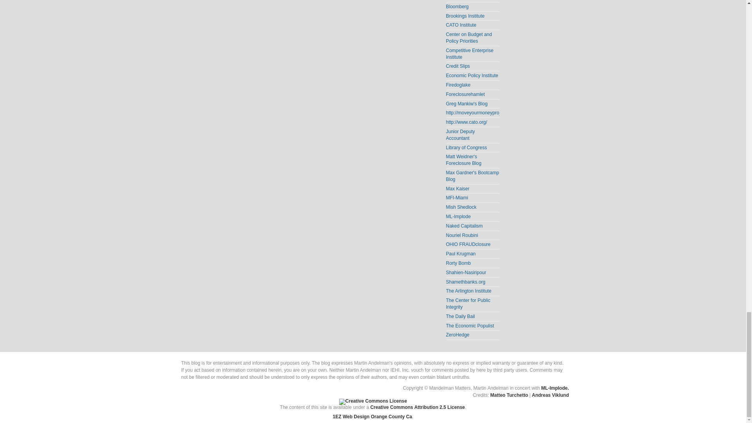 The width and height of the screenshot is (752, 423). Describe the element at coordinates (550, 395) in the screenshot. I see `Inspired by Andreas 08 Template` at that location.